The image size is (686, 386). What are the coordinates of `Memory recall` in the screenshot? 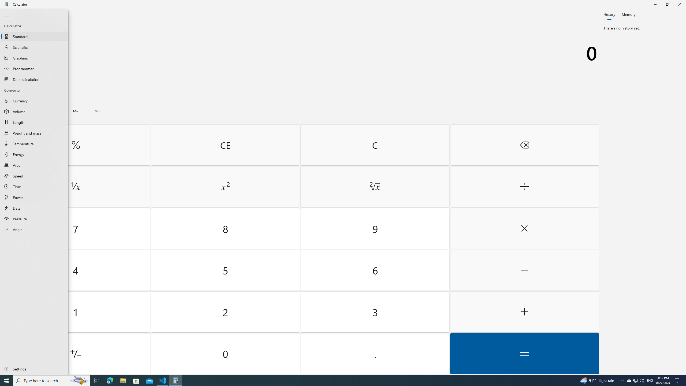 It's located at (33, 111).